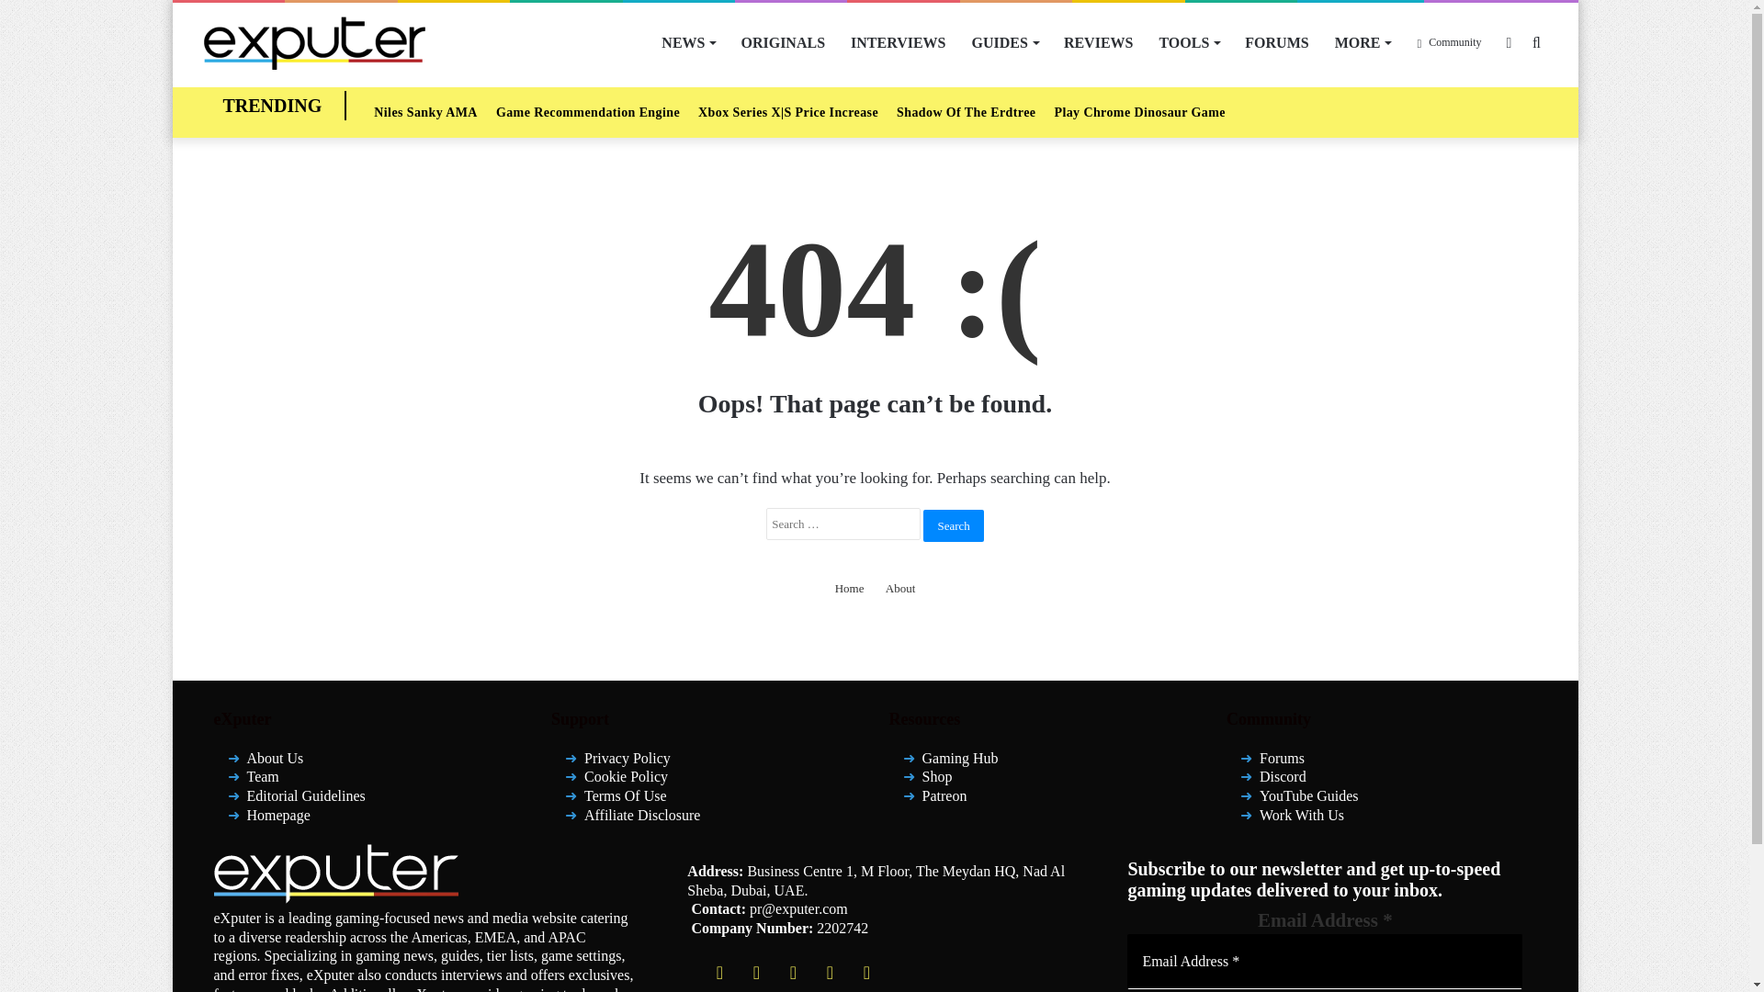 The image size is (1764, 992). Describe the element at coordinates (783, 42) in the screenshot. I see `ORIGINALS` at that location.